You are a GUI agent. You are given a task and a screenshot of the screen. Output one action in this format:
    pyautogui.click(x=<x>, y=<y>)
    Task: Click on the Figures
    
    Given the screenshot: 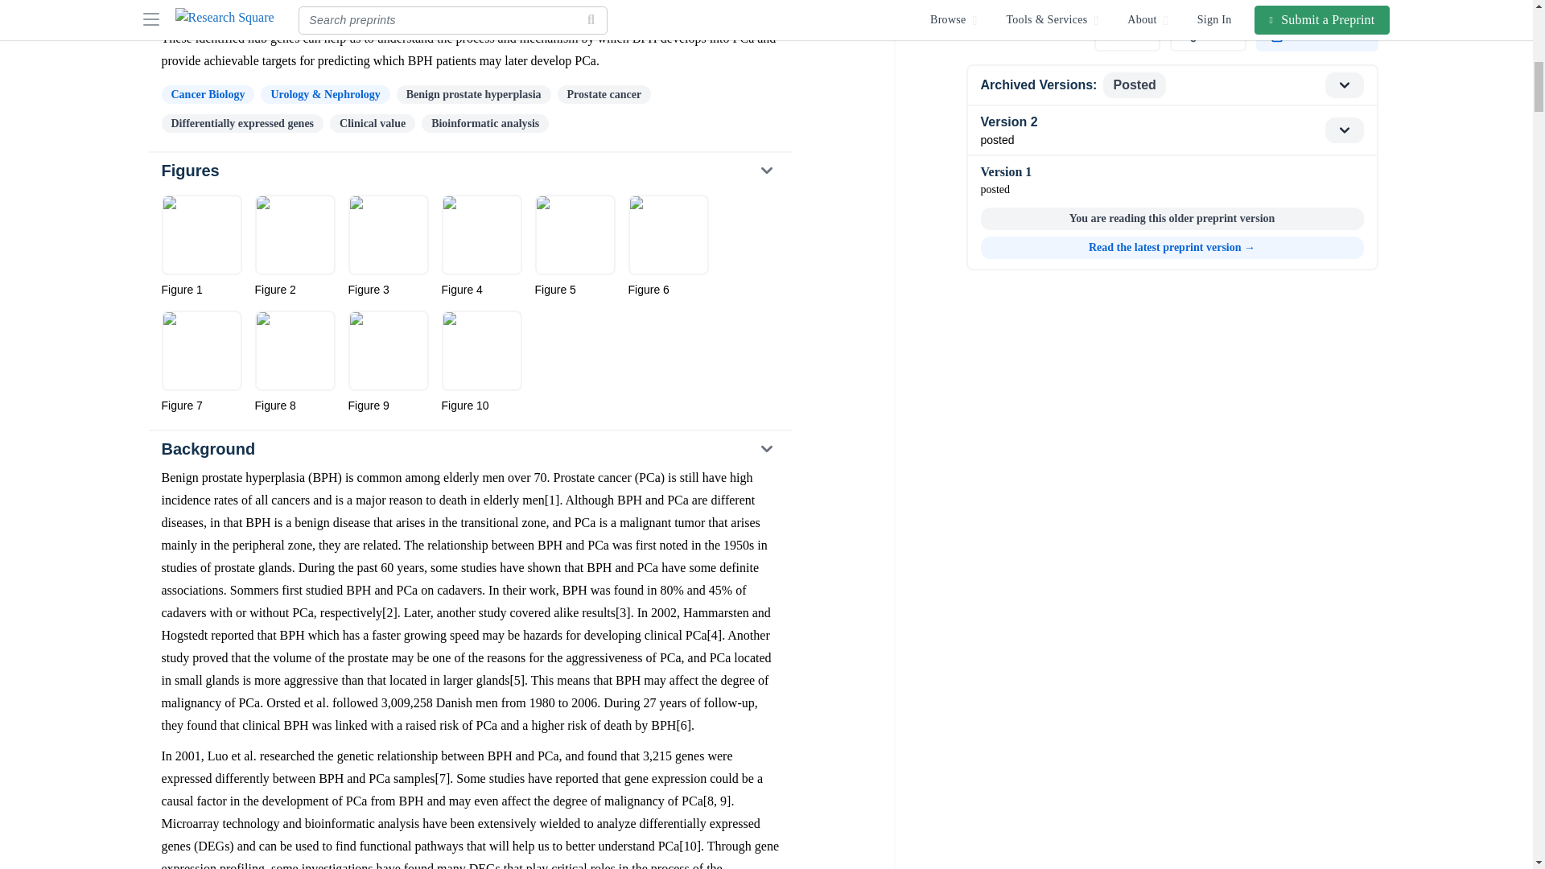 What is the action you would take?
    pyautogui.click(x=469, y=171)
    